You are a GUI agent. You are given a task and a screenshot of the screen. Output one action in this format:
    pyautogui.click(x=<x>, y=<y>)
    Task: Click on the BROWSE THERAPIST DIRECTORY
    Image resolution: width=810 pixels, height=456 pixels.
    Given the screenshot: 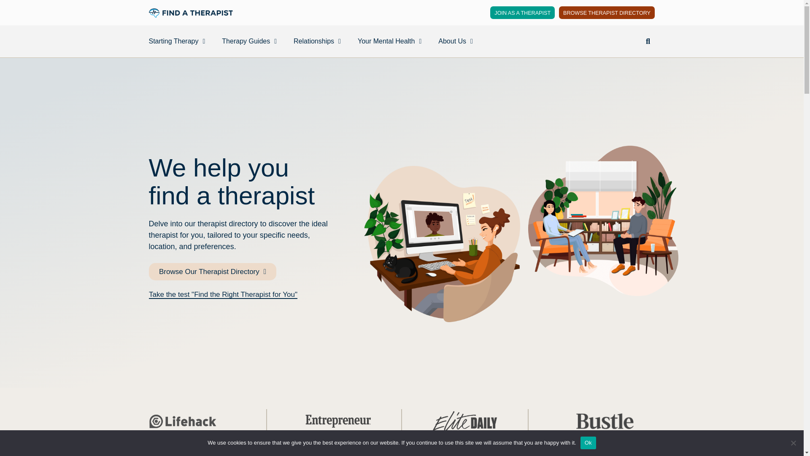 What is the action you would take?
    pyautogui.click(x=607, y=13)
    